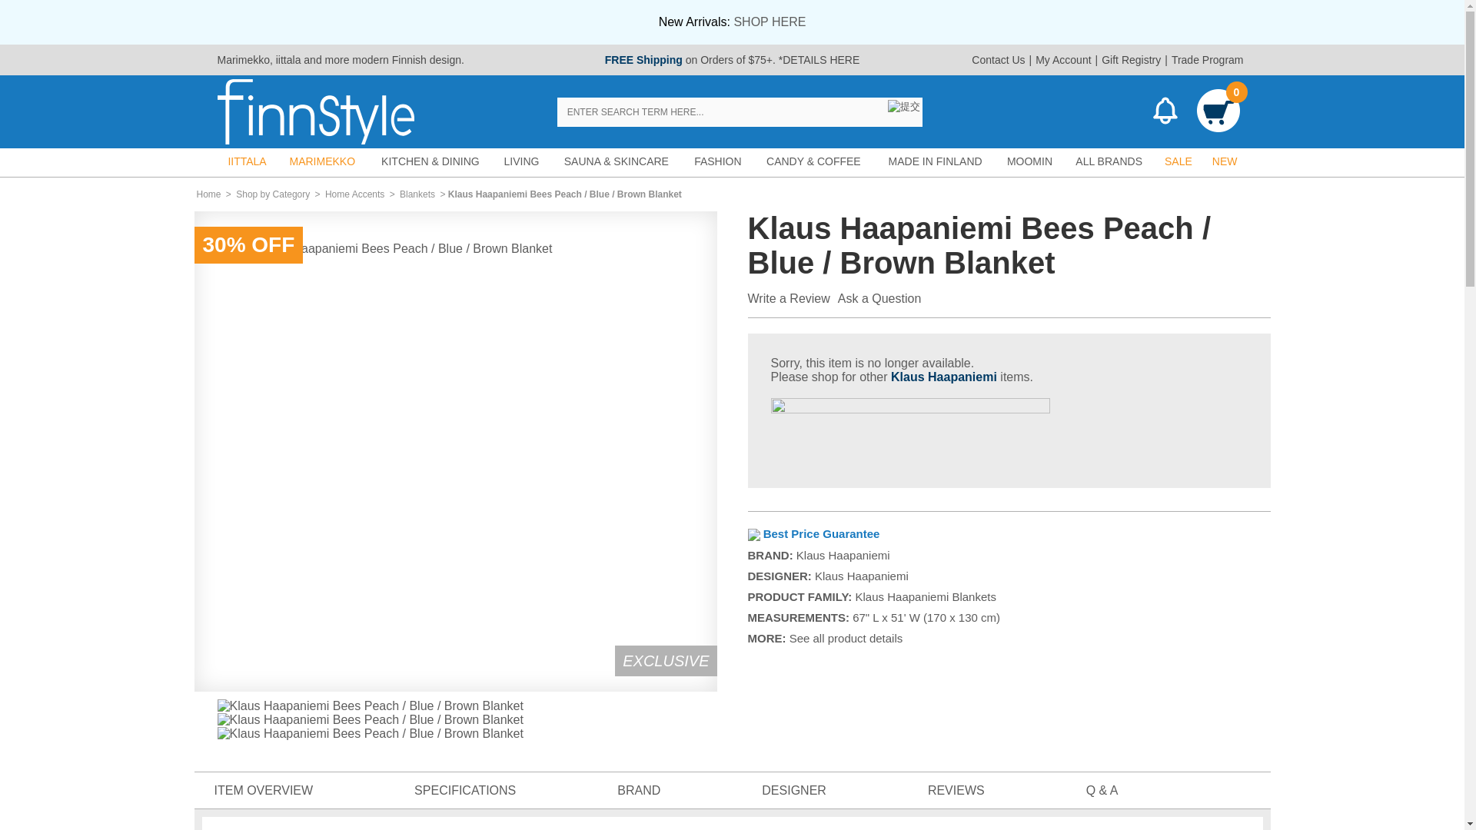 The width and height of the screenshot is (1476, 830). What do you see at coordinates (1218, 112) in the screenshot?
I see `0` at bounding box center [1218, 112].